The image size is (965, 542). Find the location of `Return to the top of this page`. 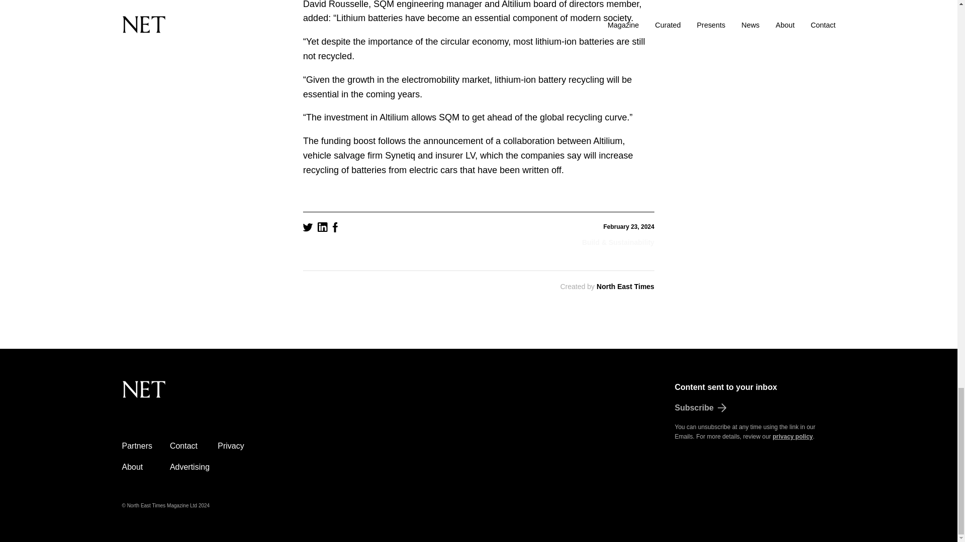

Return to the top of this page is located at coordinates (194, 395).